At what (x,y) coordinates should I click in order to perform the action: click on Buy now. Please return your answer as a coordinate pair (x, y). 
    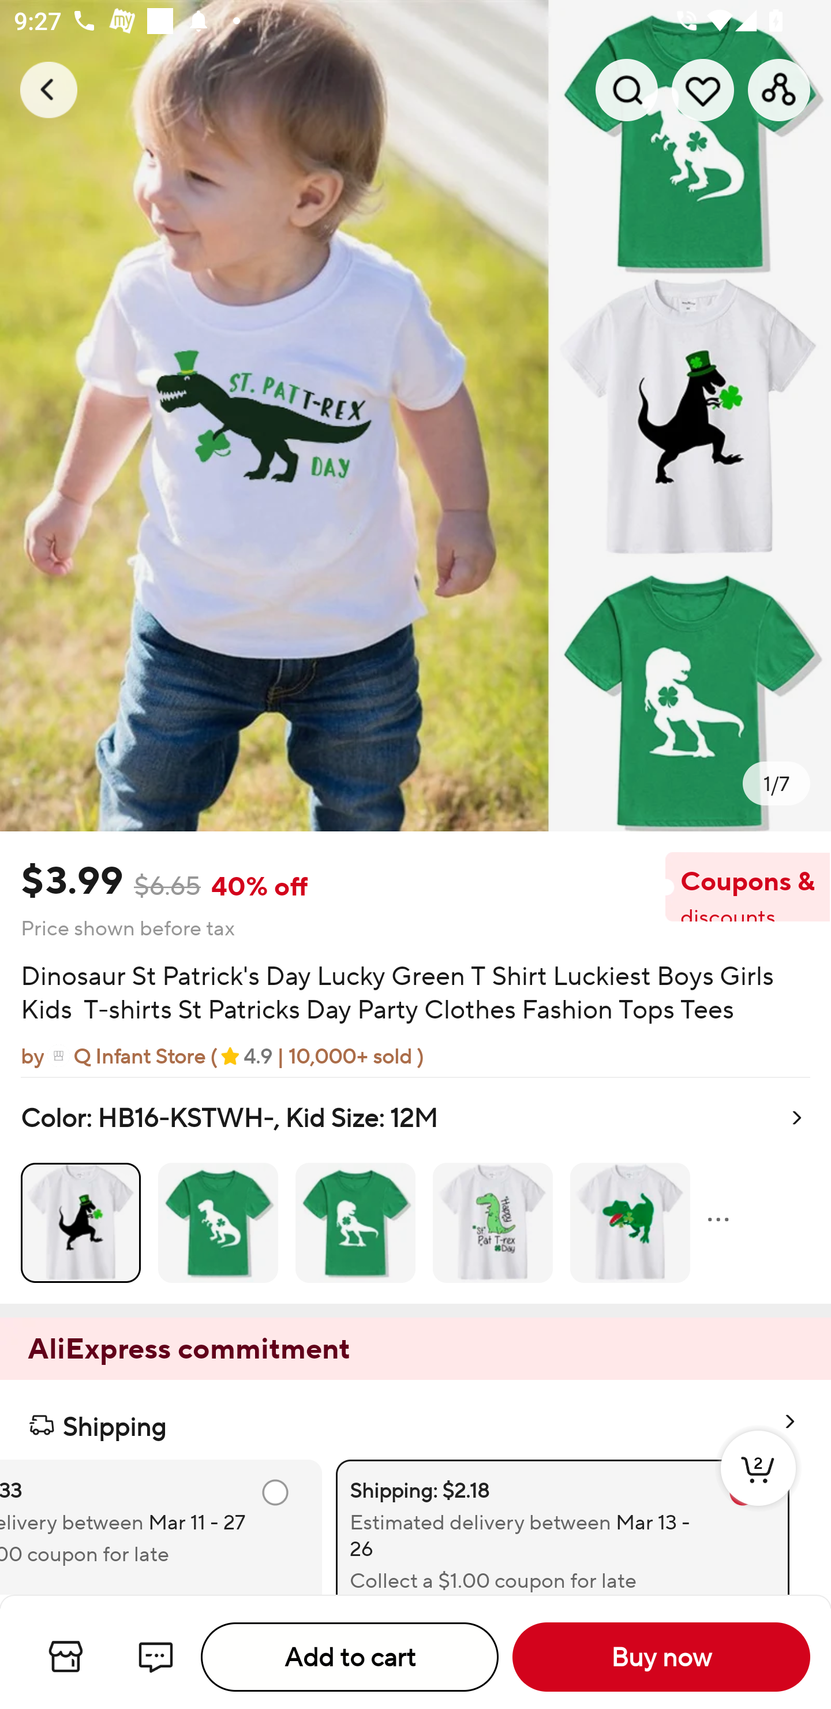
    Looking at the image, I should click on (661, 1657).